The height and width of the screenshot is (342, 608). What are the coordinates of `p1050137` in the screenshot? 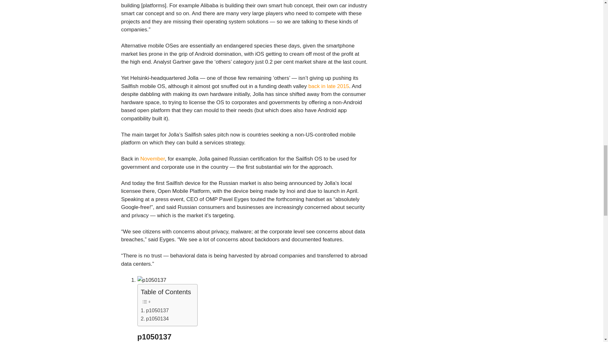 It's located at (155, 310).